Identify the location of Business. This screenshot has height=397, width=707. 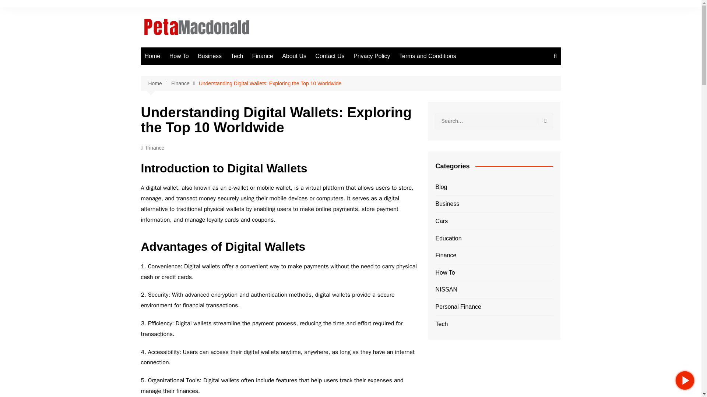
(210, 56).